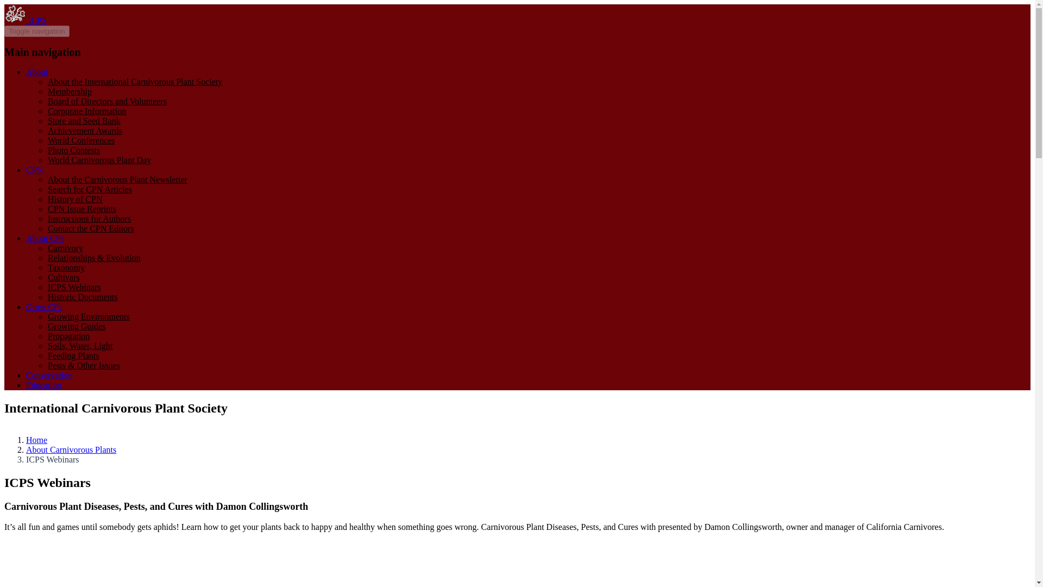 The image size is (1043, 587). Describe the element at coordinates (75, 199) in the screenshot. I see `History of CPN` at that location.